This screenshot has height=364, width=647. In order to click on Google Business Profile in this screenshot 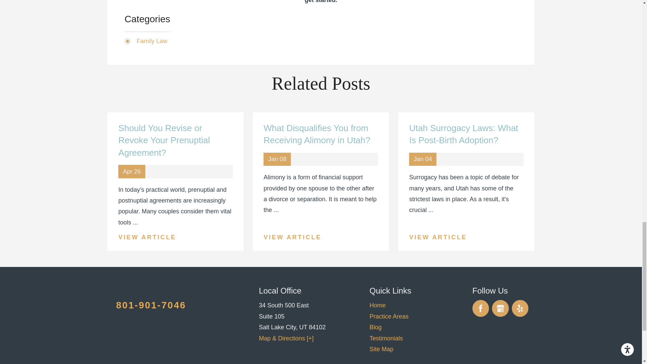, I will do `click(500, 308)`.